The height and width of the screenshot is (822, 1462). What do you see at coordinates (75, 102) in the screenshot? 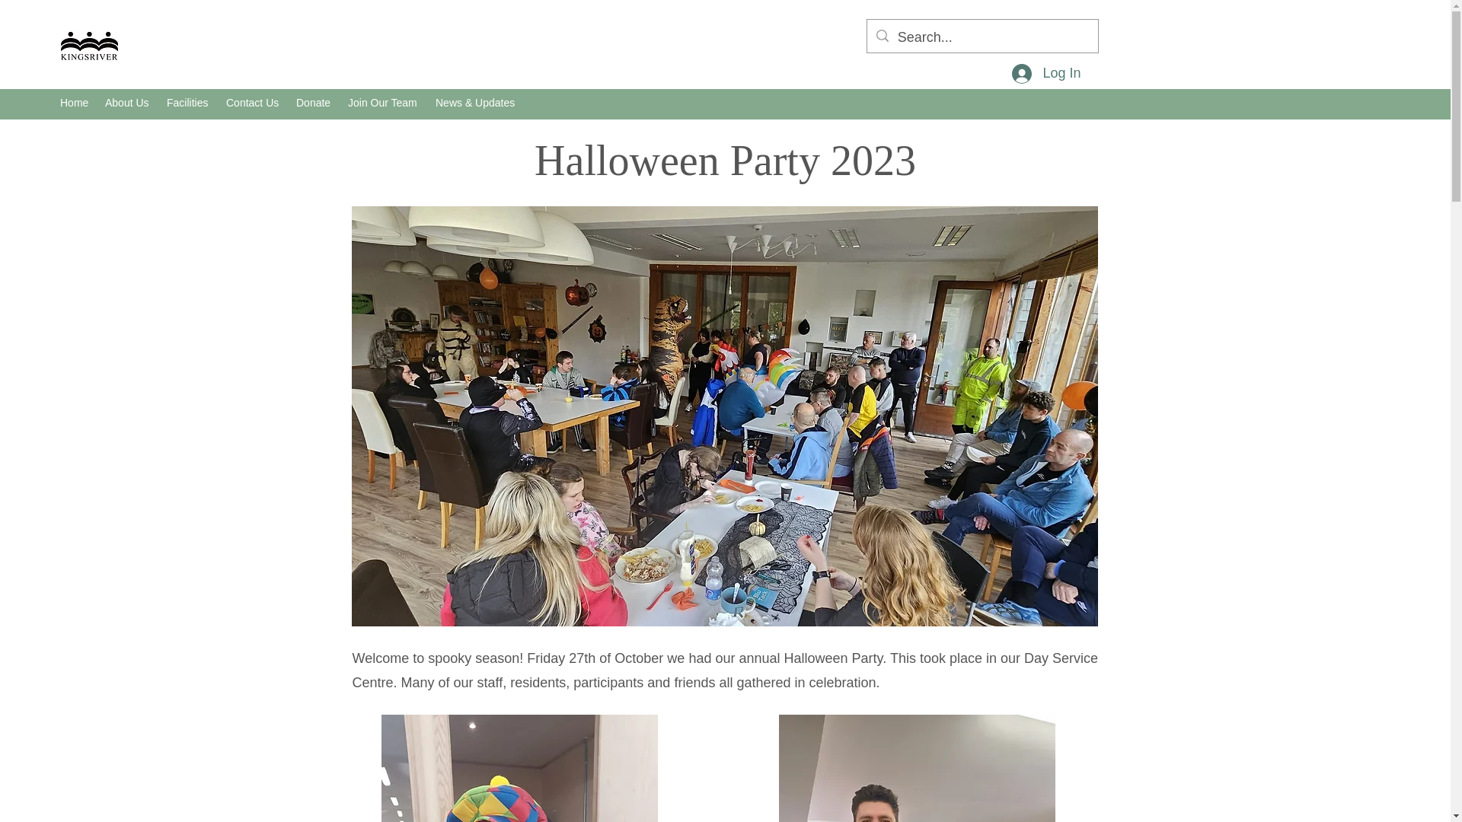
I see `Home` at bounding box center [75, 102].